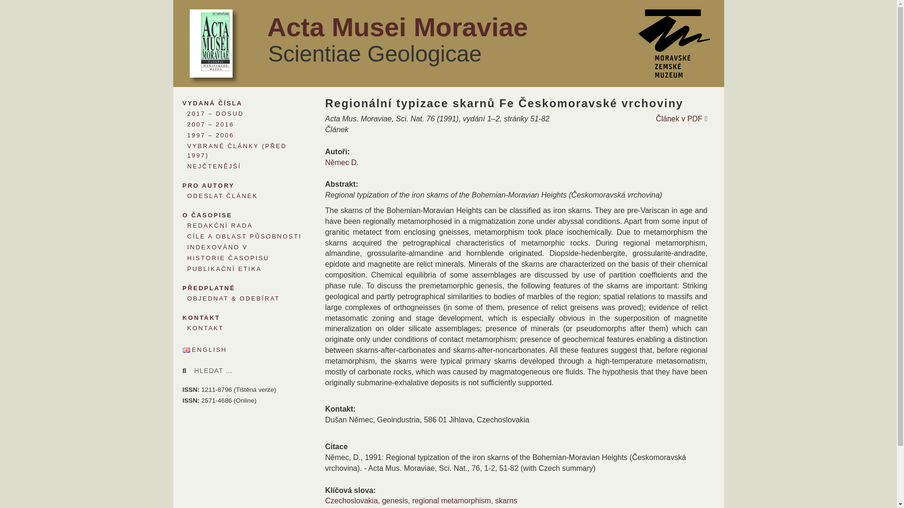 This screenshot has height=508, width=904. What do you see at coordinates (238, 316) in the screenshot?
I see `KONTAKT` at bounding box center [238, 316].